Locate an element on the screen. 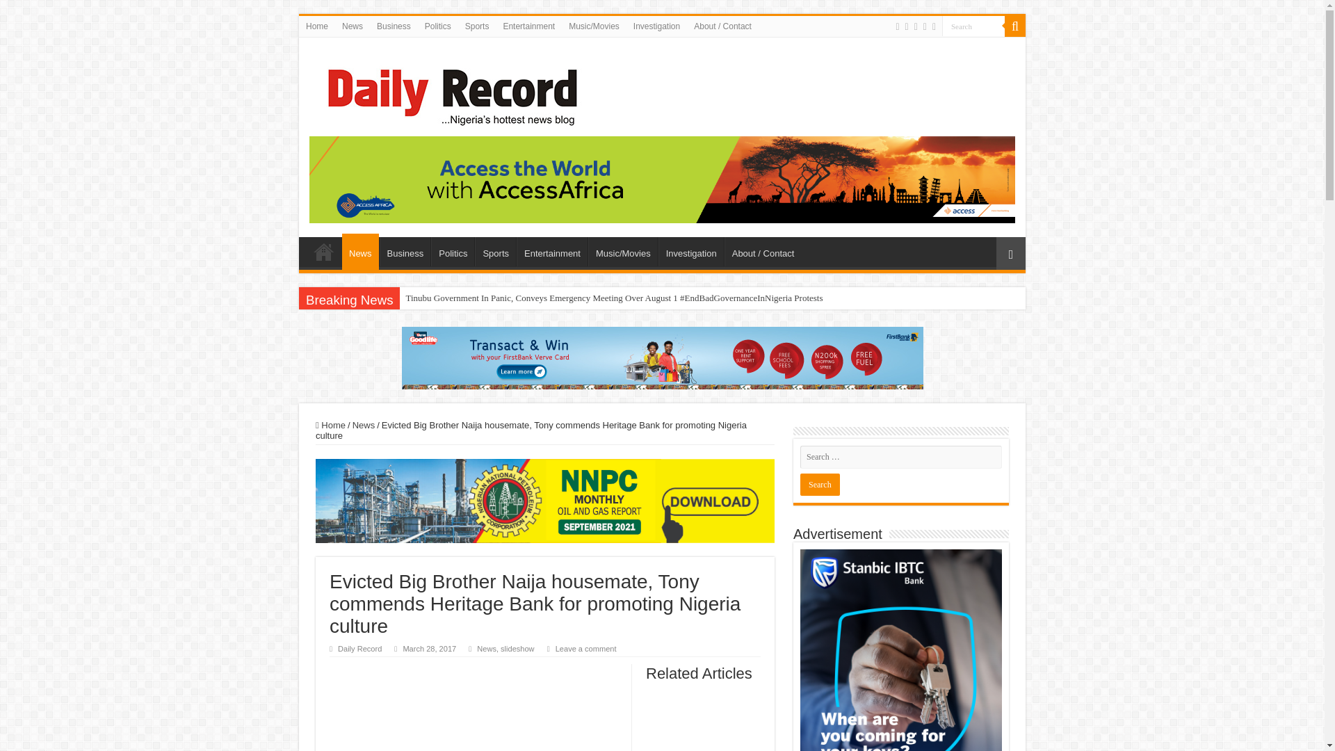  News is located at coordinates (352, 26).